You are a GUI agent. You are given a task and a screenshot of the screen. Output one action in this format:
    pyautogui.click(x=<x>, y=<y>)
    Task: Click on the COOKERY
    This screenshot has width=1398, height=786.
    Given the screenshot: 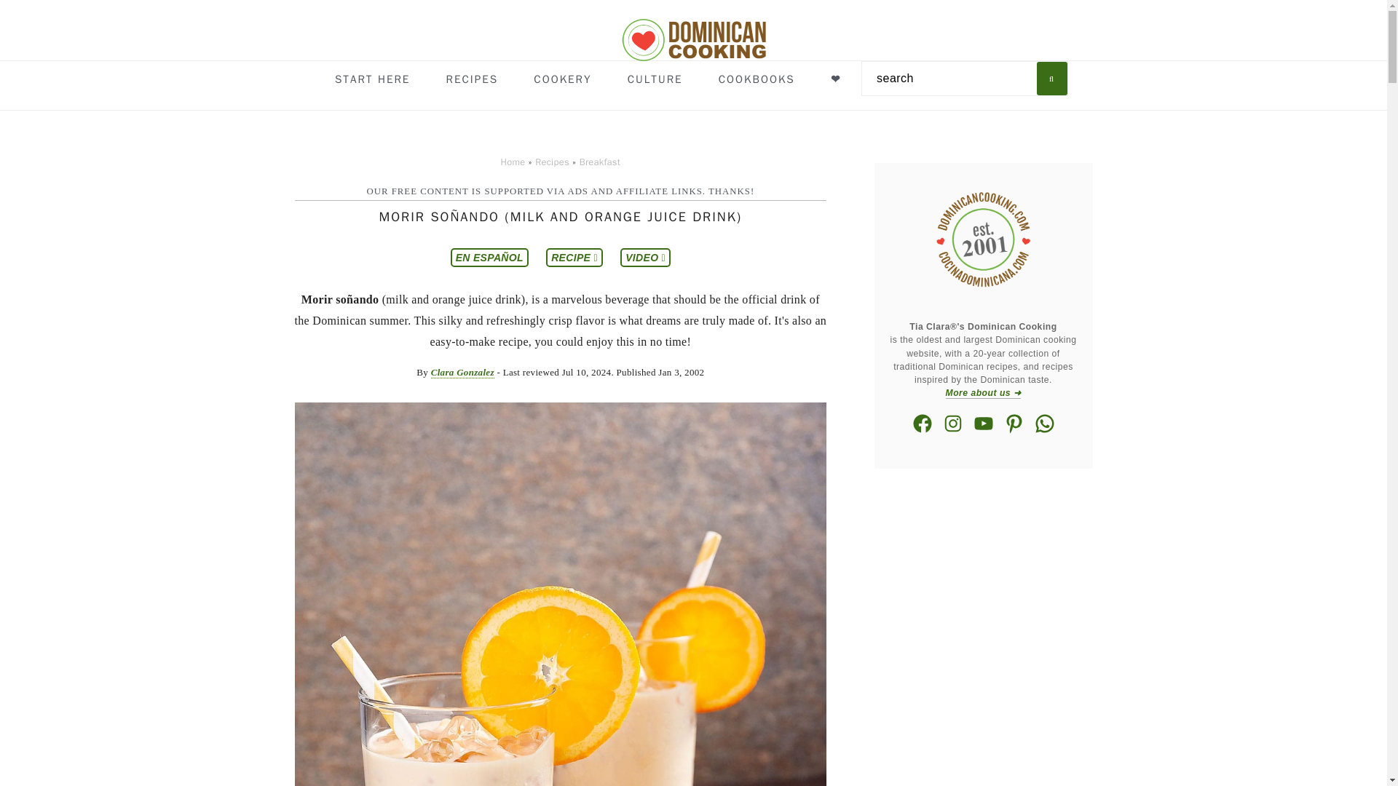 What is the action you would take?
    pyautogui.click(x=562, y=80)
    